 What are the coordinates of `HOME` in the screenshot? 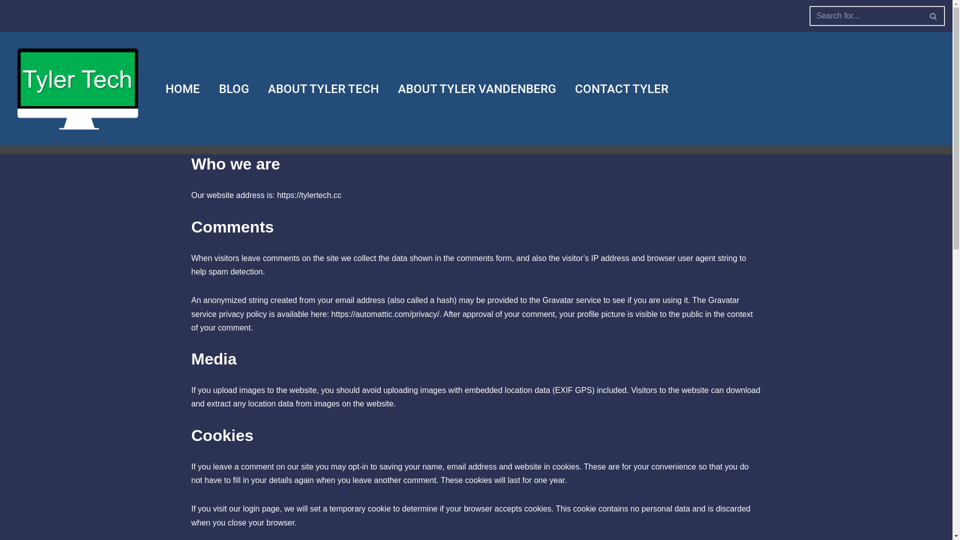 It's located at (183, 89).